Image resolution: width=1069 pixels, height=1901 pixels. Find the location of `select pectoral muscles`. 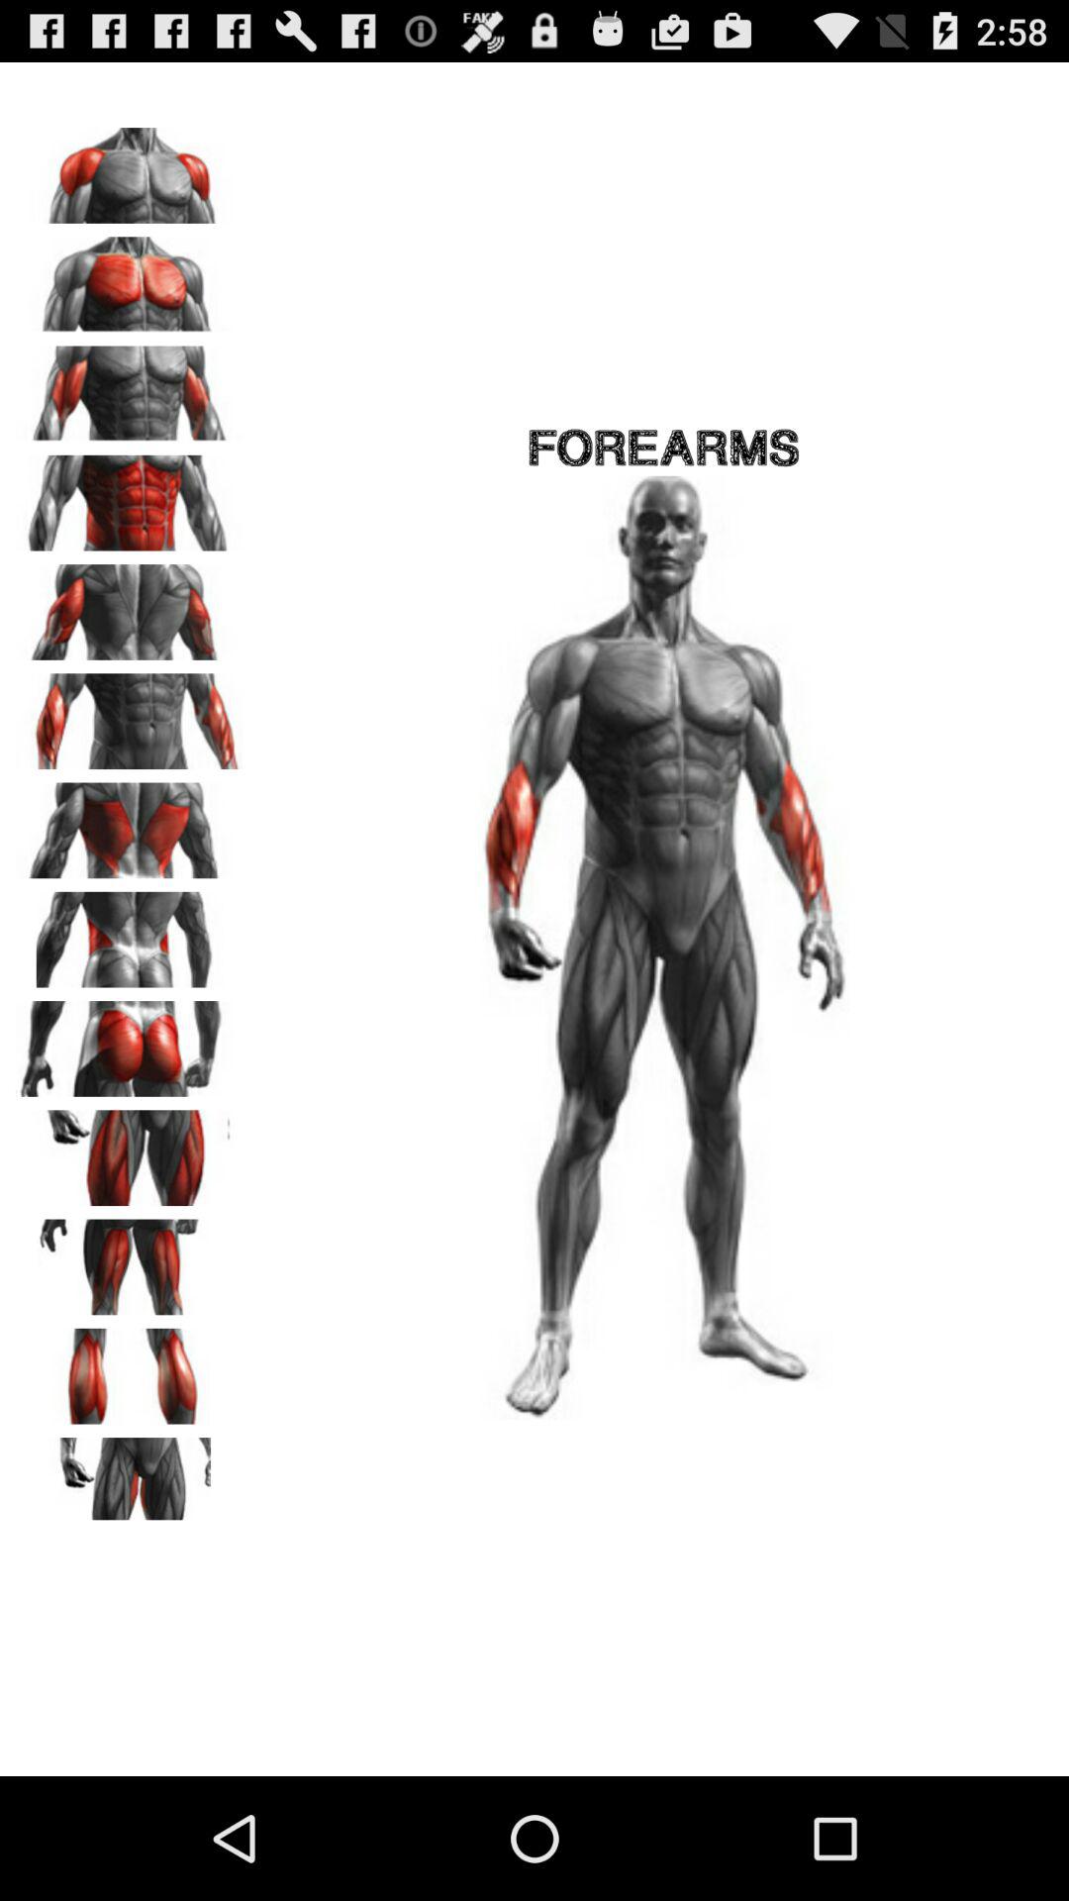

select pectoral muscles is located at coordinates (130, 277).